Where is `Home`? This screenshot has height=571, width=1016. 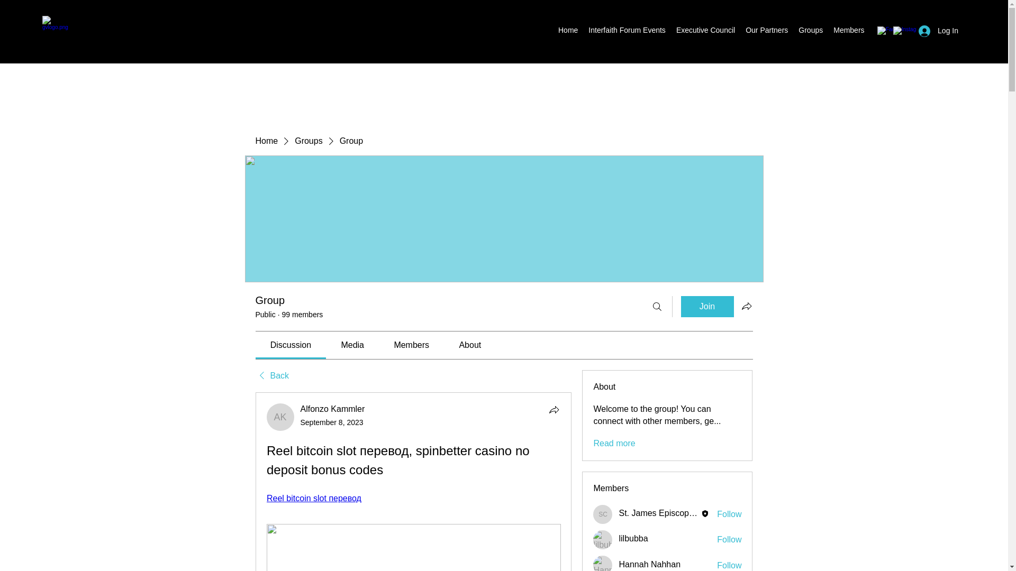
Home is located at coordinates (266, 141).